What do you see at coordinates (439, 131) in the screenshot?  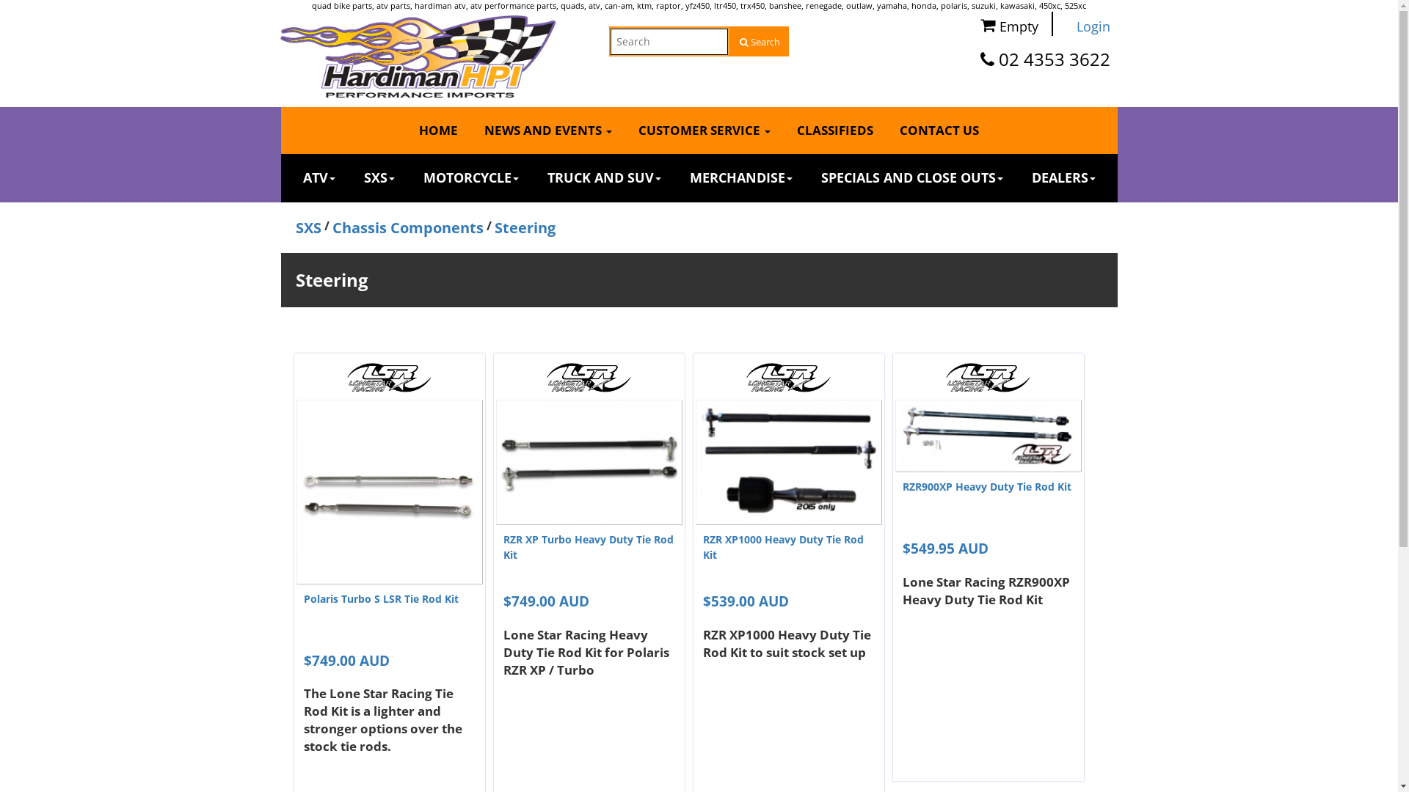 I see `HOME` at bounding box center [439, 131].